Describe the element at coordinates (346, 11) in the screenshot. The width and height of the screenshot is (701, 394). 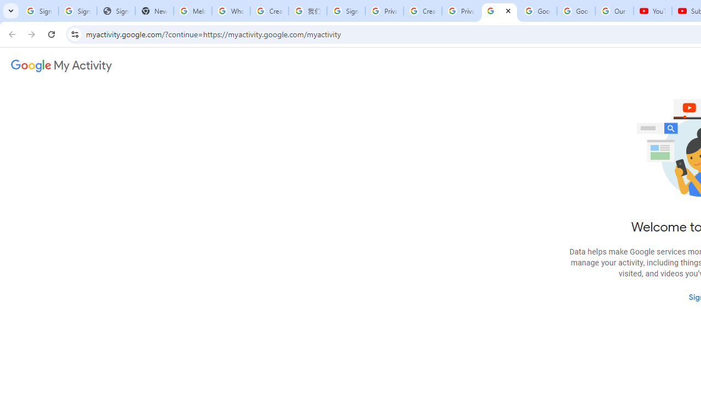
I see `Sign in - Google Accounts` at that location.